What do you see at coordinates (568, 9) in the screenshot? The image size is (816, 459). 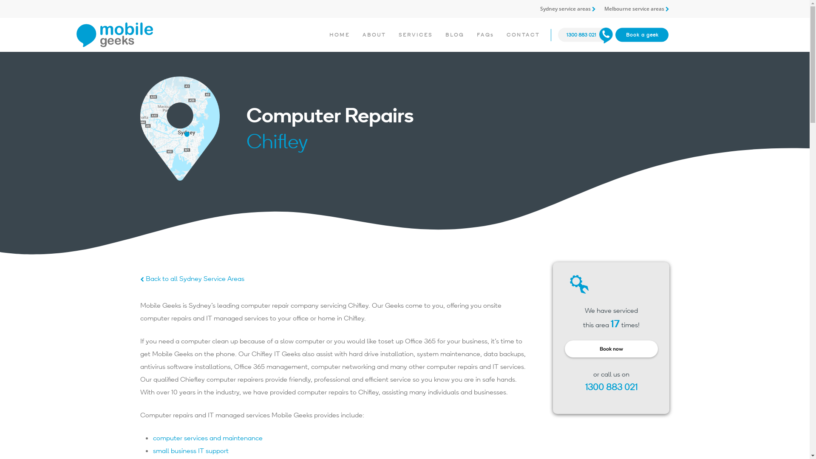 I see `Sydney service areas` at bounding box center [568, 9].